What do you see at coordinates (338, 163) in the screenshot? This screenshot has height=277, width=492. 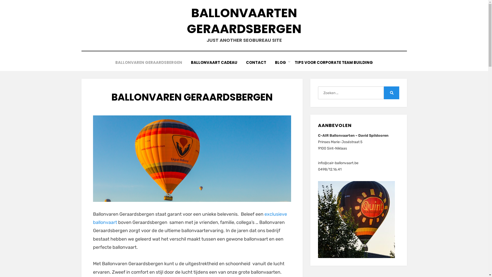 I see `info@cair-ballonvaart.be` at bounding box center [338, 163].